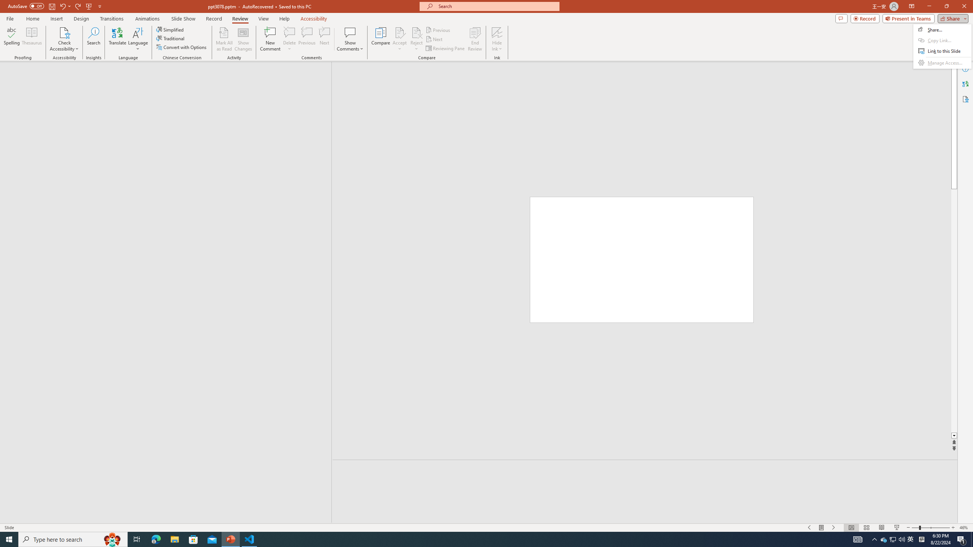  Describe the element at coordinates (156, 539) in the screenshot. I see `Microsoft Edge` at that location.